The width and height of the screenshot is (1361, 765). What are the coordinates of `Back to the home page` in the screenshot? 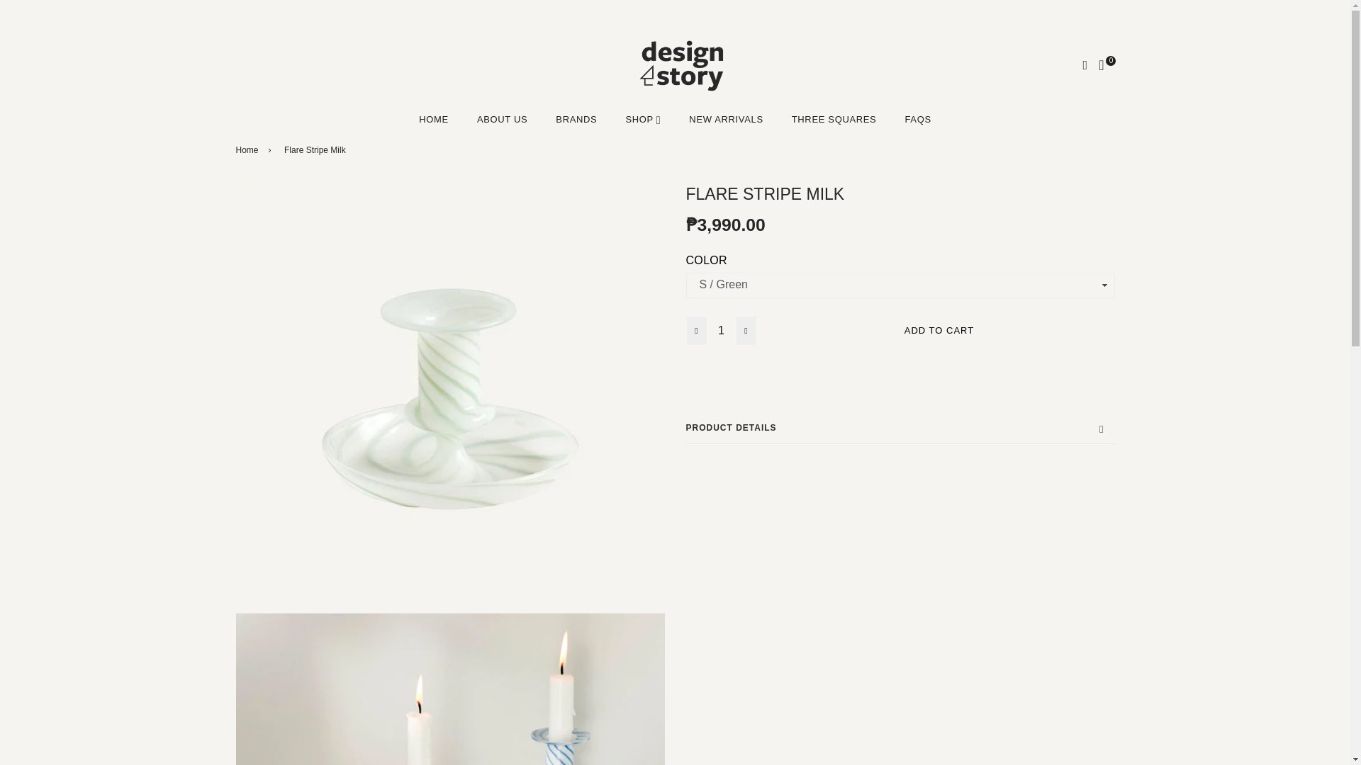 It's located at (249, 150).